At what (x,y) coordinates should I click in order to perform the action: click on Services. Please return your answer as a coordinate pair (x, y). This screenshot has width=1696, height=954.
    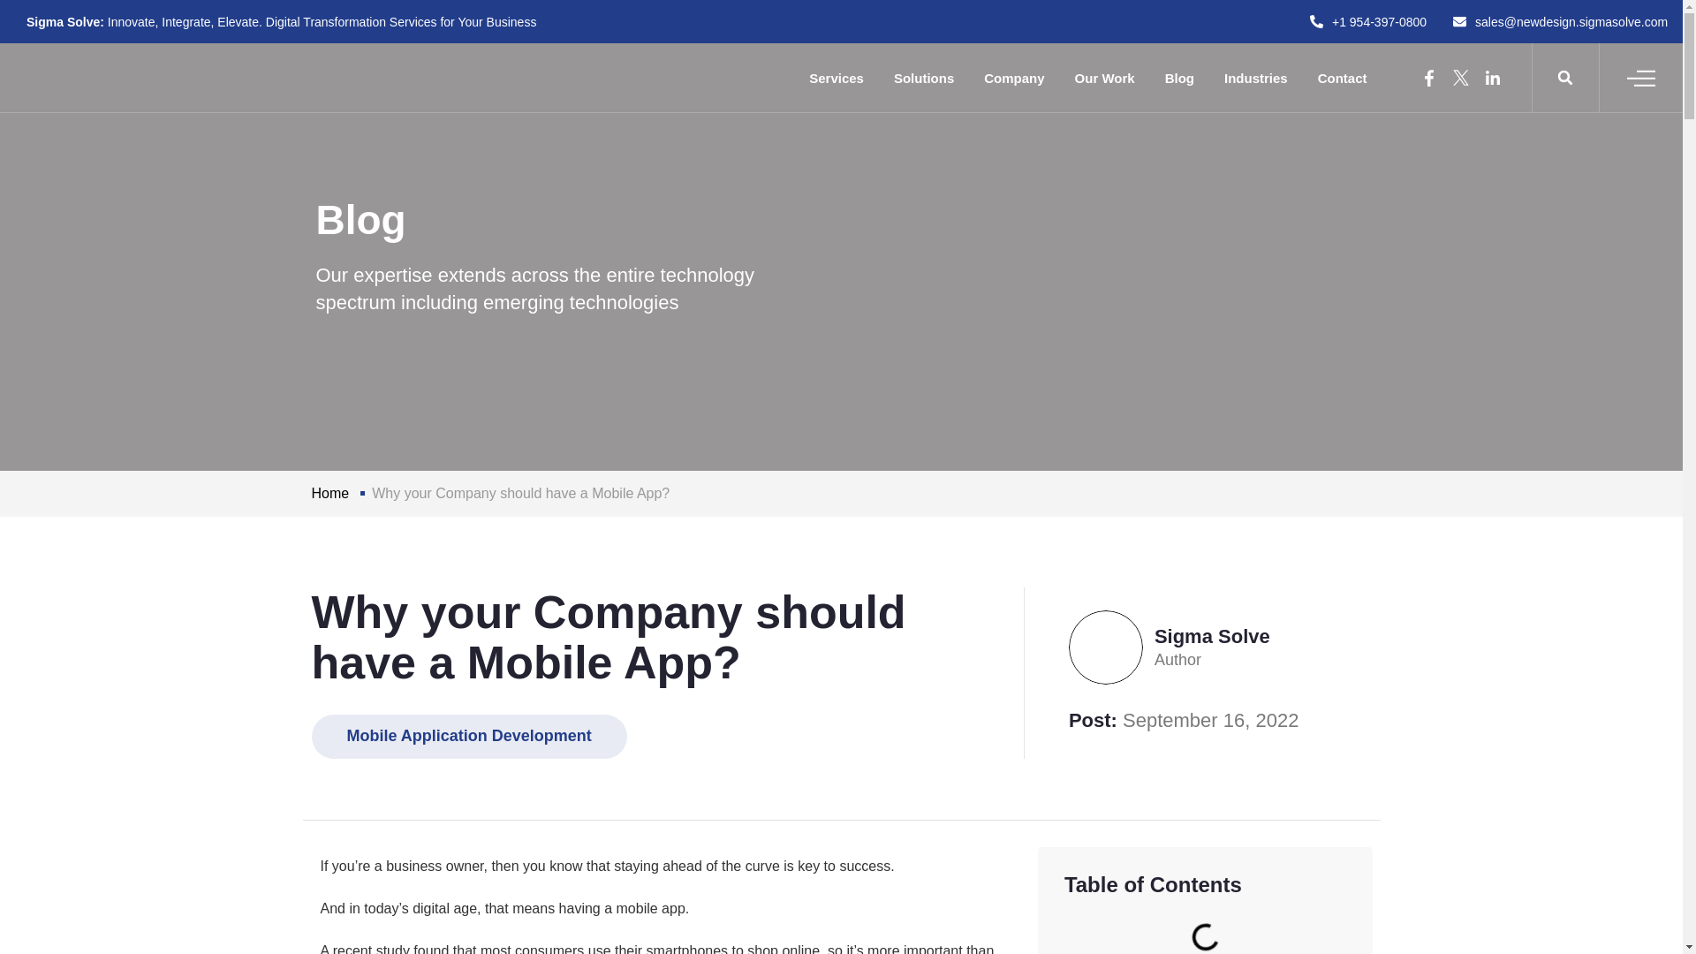
    Looking at the image, I should click on (836, 78).